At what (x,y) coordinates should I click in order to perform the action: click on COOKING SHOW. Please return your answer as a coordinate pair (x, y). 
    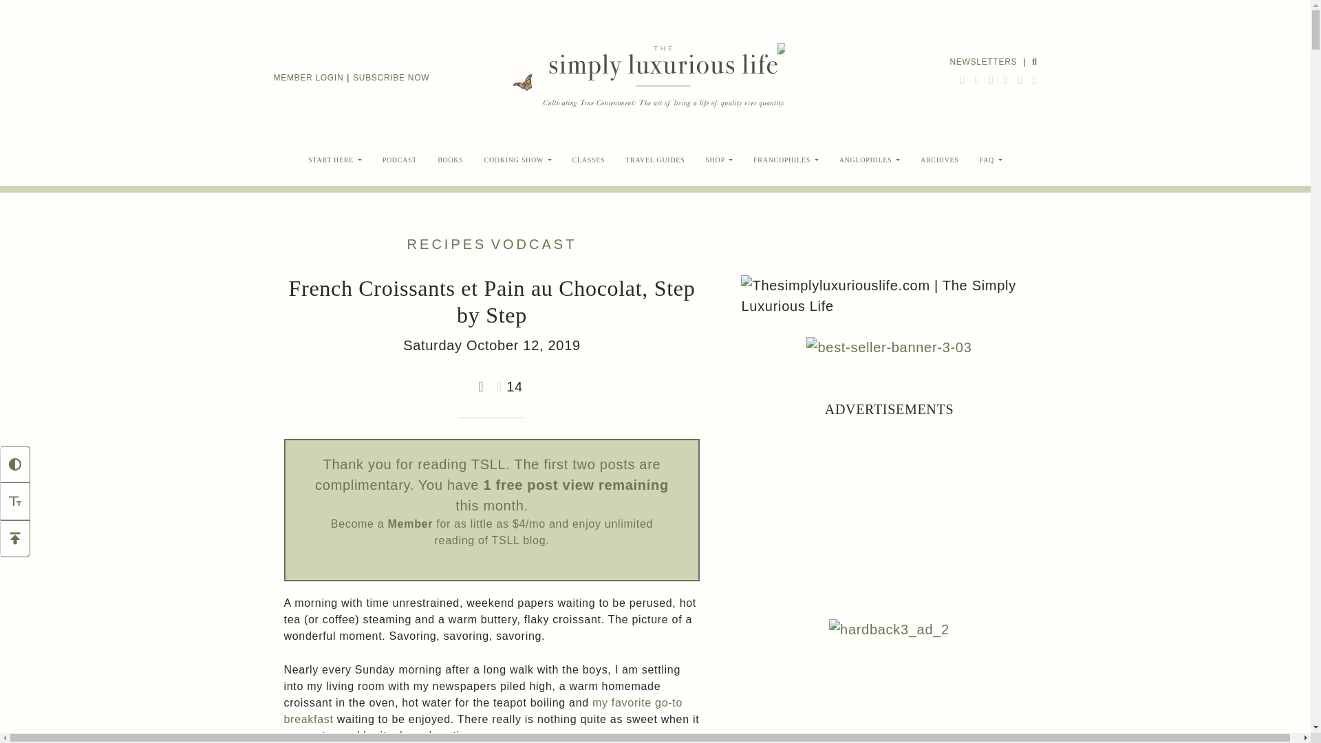
    Looking at the image, I should click on (518, 160).